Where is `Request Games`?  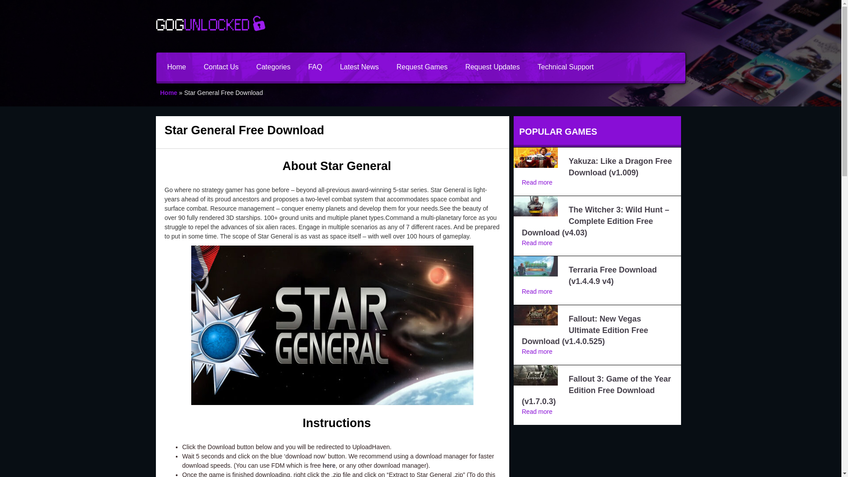 Request Games is located at coordinates (422, 66).